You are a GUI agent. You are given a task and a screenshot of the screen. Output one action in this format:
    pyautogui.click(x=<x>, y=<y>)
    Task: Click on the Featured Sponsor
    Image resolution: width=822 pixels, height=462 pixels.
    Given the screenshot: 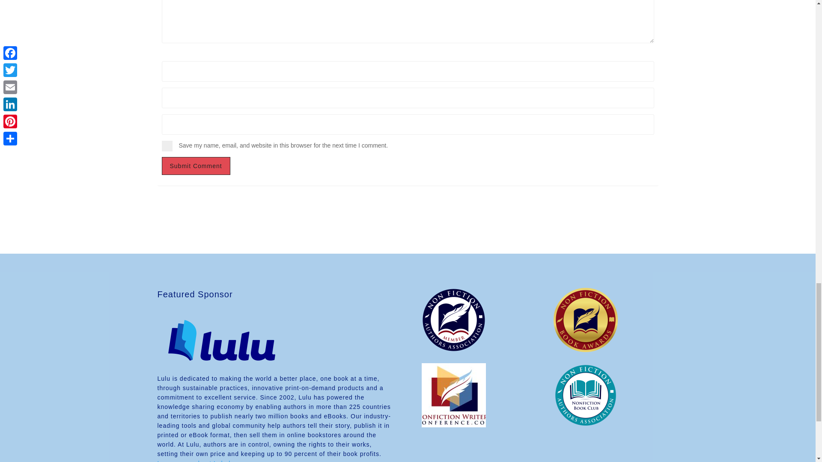 What is the action you would take?
    pyautogui.click(x=222, y=369)
    